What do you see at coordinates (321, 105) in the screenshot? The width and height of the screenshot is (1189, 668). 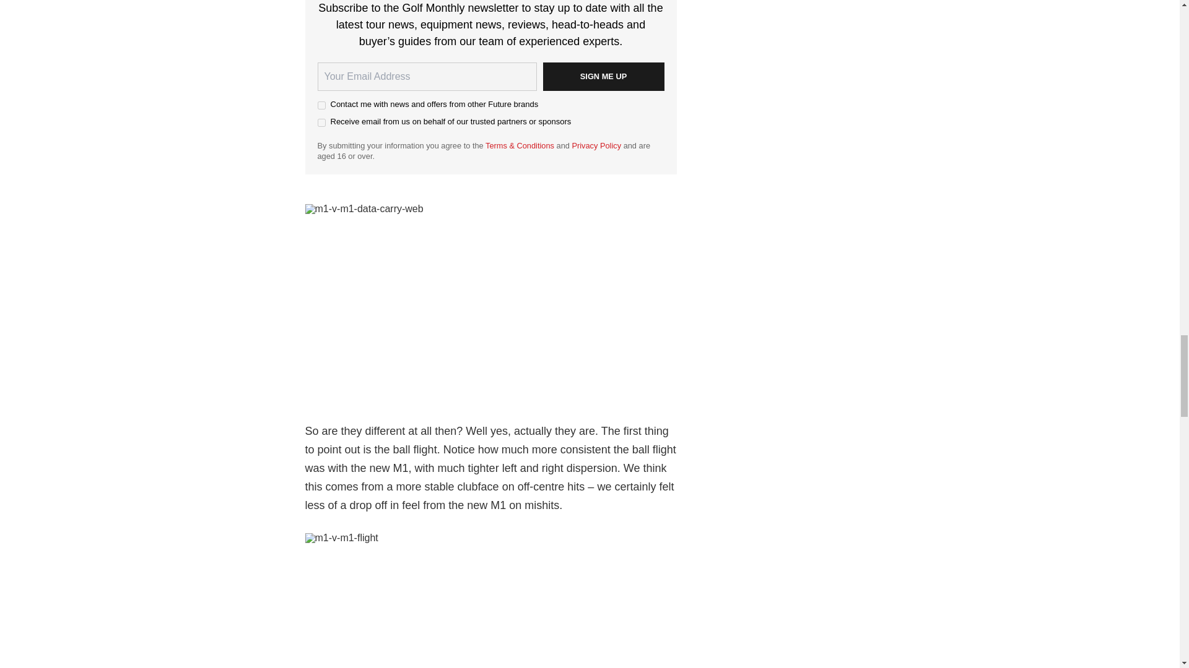 I see `on` at bounding box center [321, 105].